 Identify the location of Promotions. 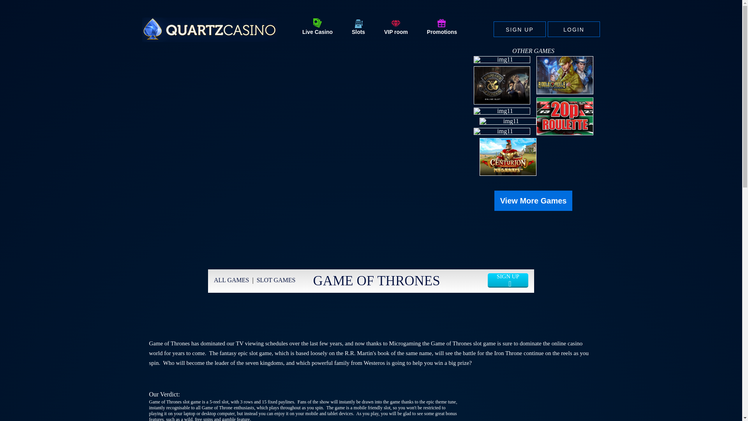
(442, 27).